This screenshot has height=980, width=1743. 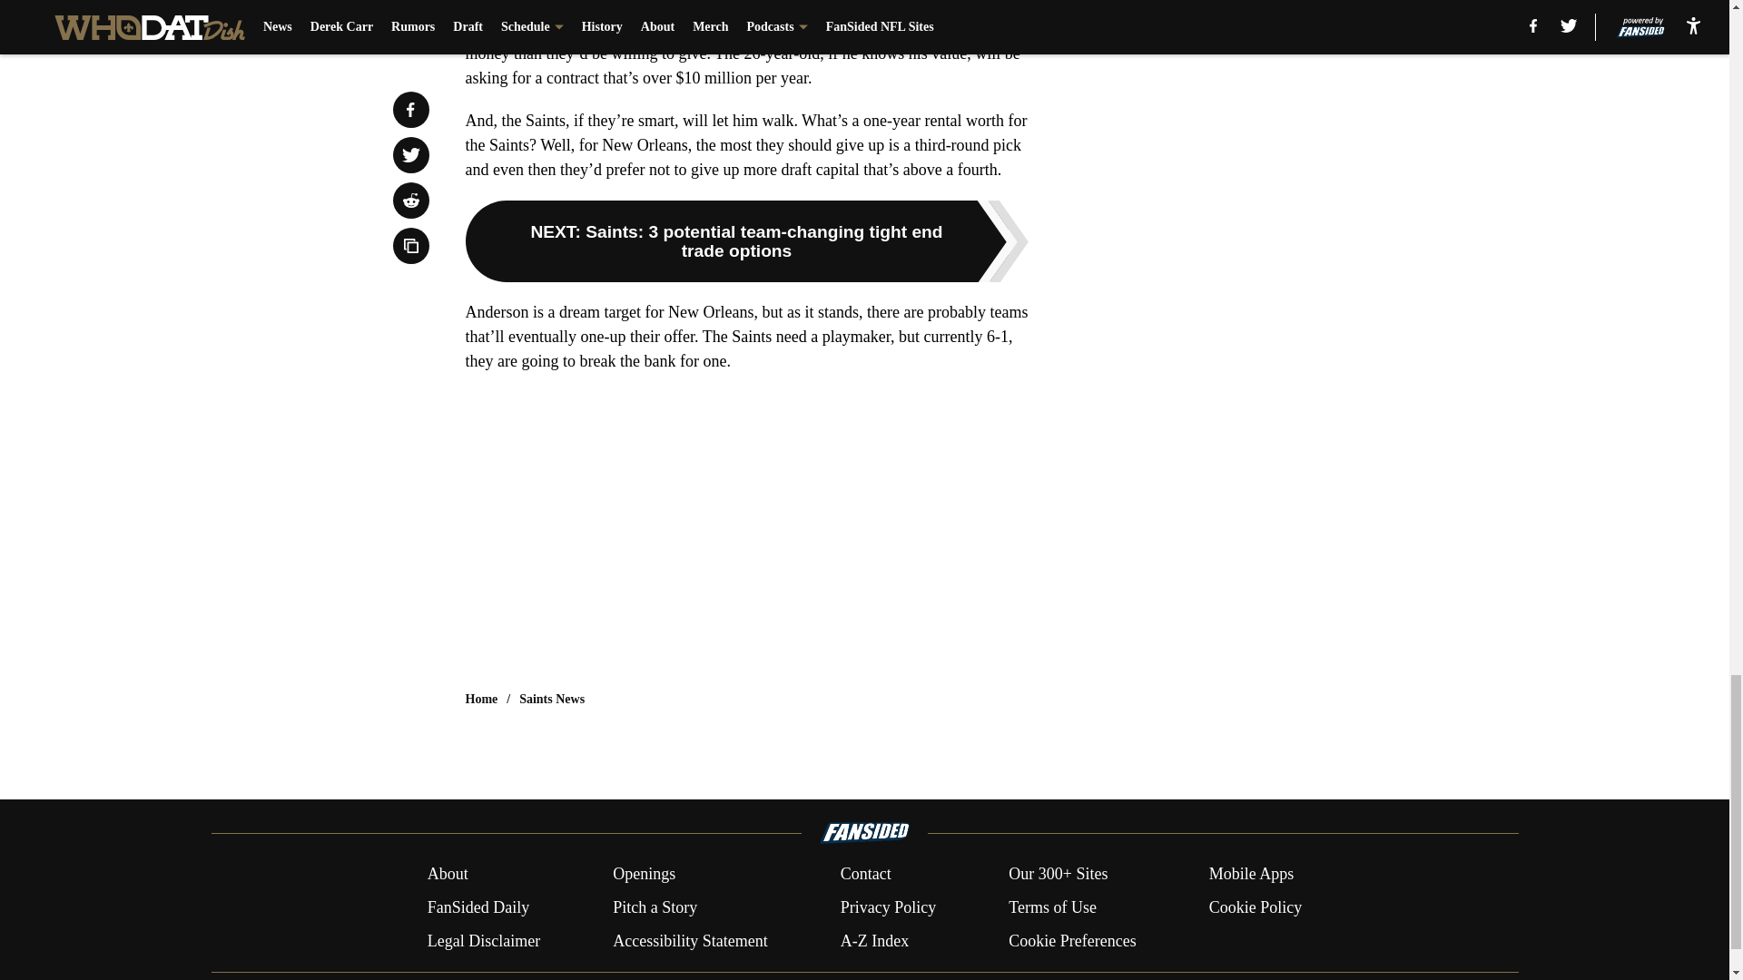 I want to click on About, so click(x=448, y=875).